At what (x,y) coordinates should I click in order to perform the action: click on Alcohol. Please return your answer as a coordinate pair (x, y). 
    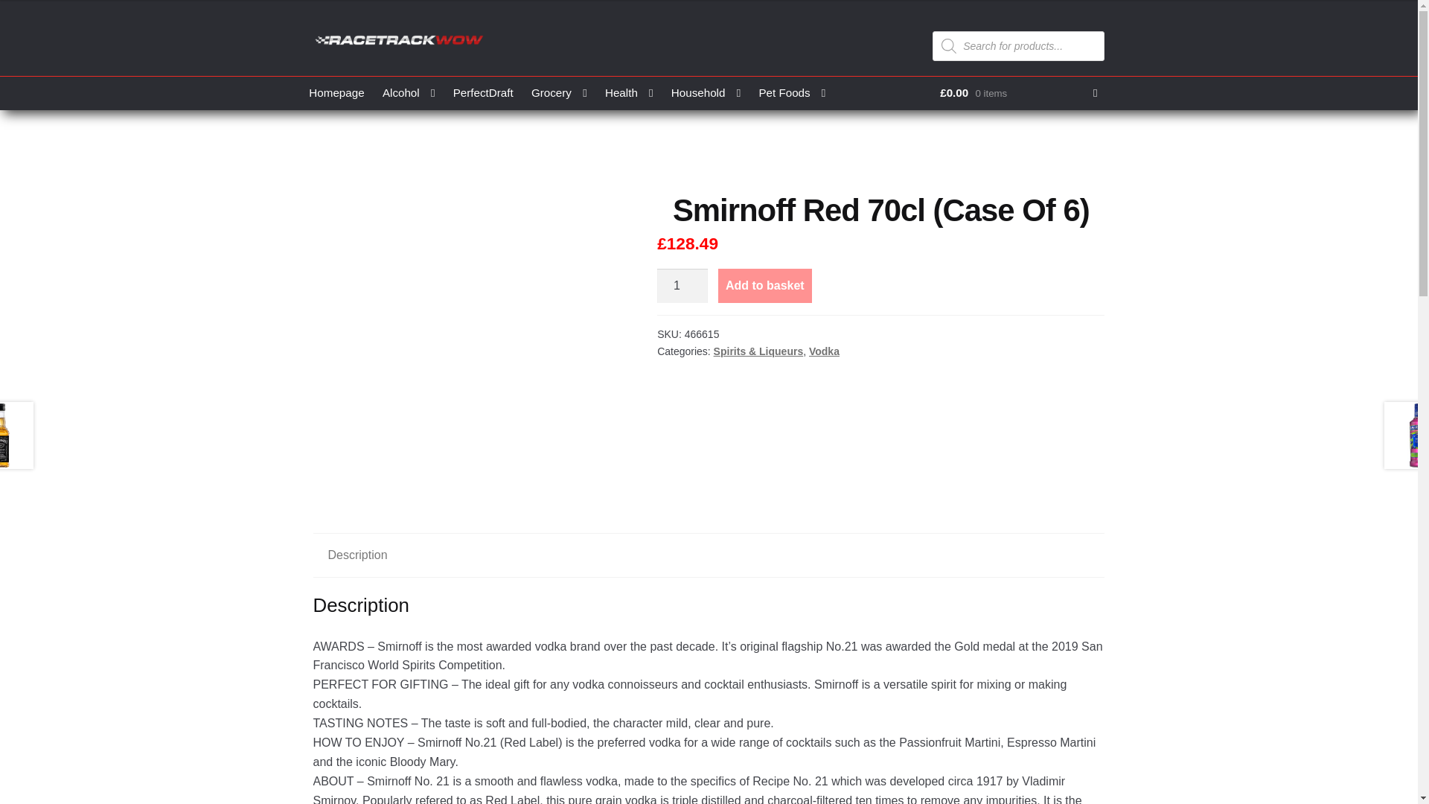
    Looking at the image, I should click on (409, 92).